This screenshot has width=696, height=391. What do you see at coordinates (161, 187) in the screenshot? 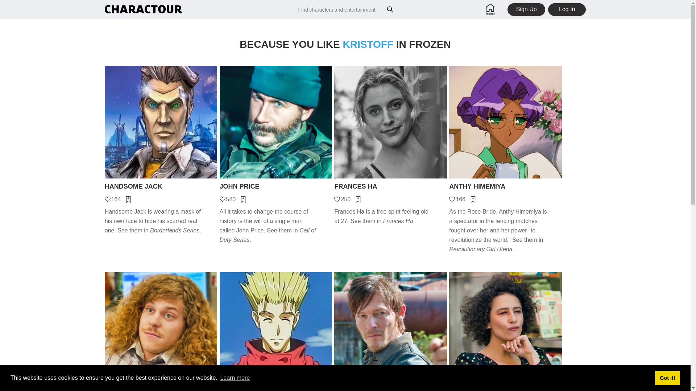
I see `HANDSOME JACK` at bounding box center [161, 187].